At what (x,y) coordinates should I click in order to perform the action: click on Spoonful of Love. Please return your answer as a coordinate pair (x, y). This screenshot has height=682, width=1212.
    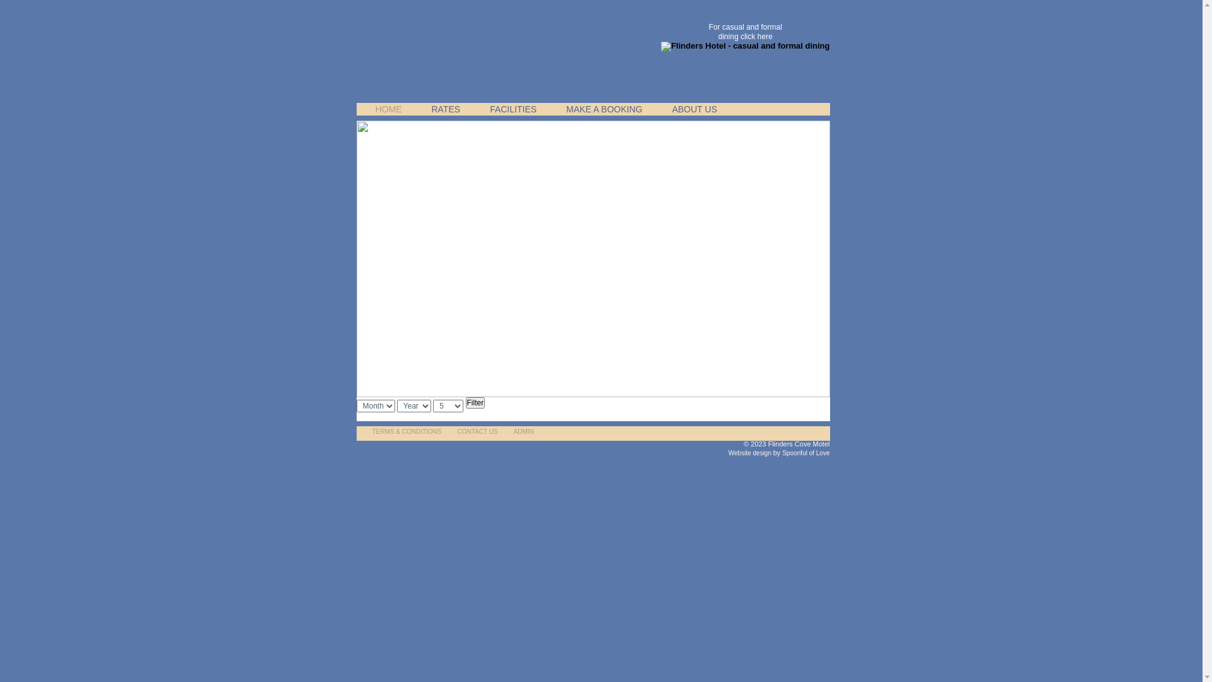
    Looking at the image, I should click on (805, 453).